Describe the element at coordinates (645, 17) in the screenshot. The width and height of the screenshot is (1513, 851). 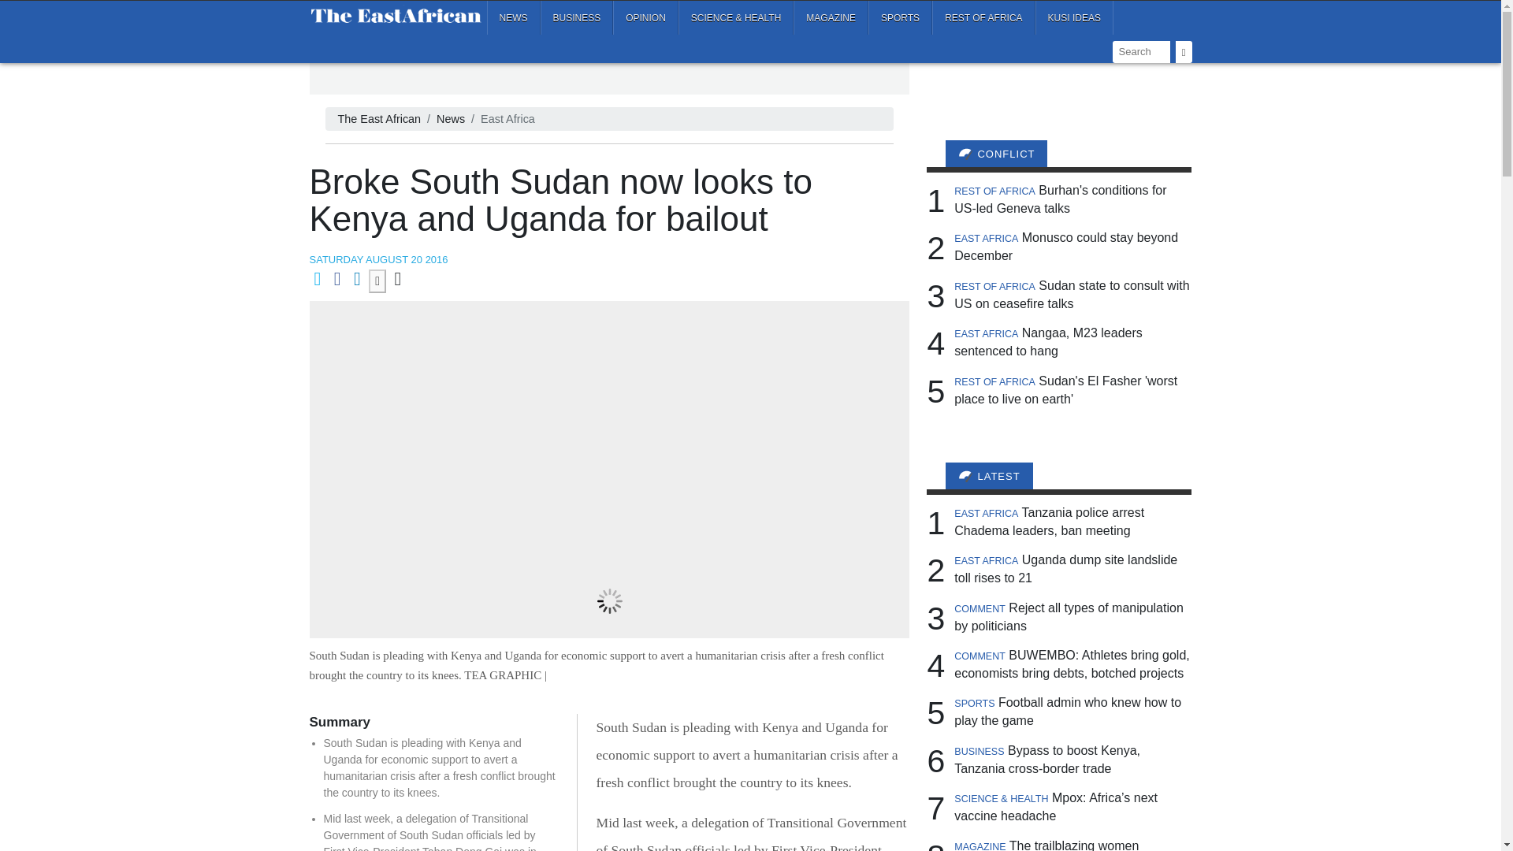
I see `OPINION` at that location.